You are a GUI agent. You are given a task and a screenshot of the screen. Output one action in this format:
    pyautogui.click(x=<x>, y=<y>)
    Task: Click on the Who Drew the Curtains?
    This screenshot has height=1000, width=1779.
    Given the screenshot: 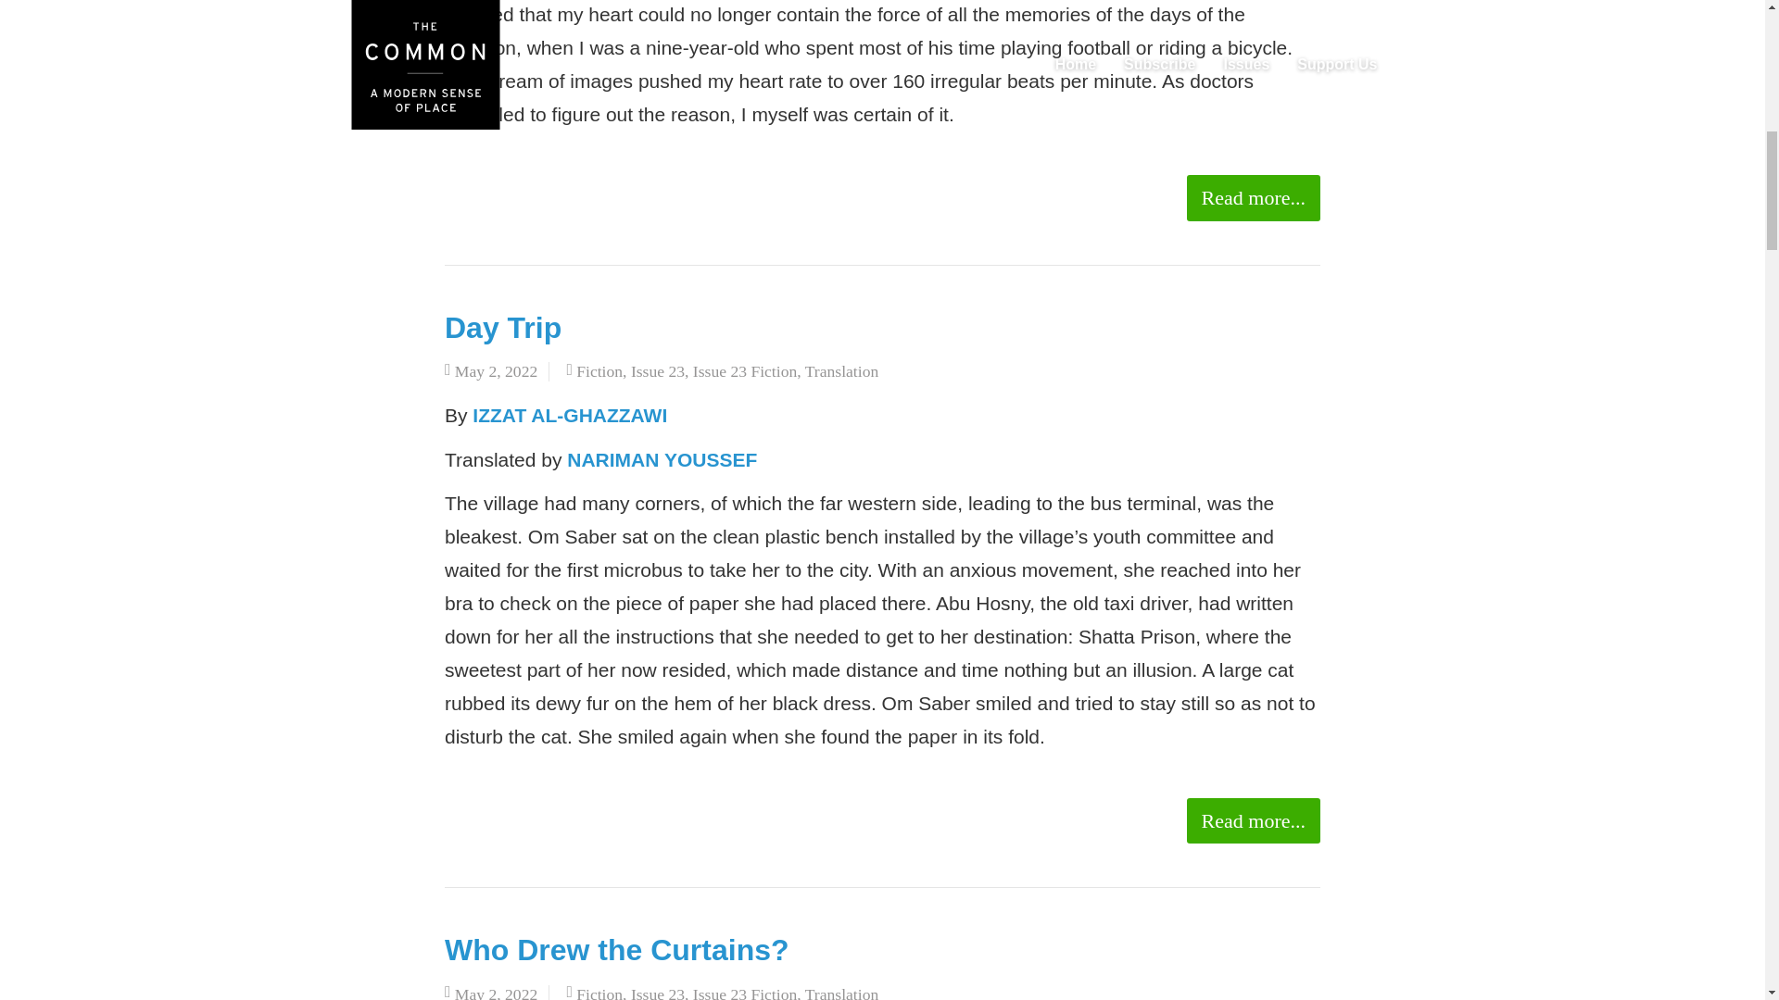 What is the action you would take?
    pyautogui.click(x=617, y=950)
    